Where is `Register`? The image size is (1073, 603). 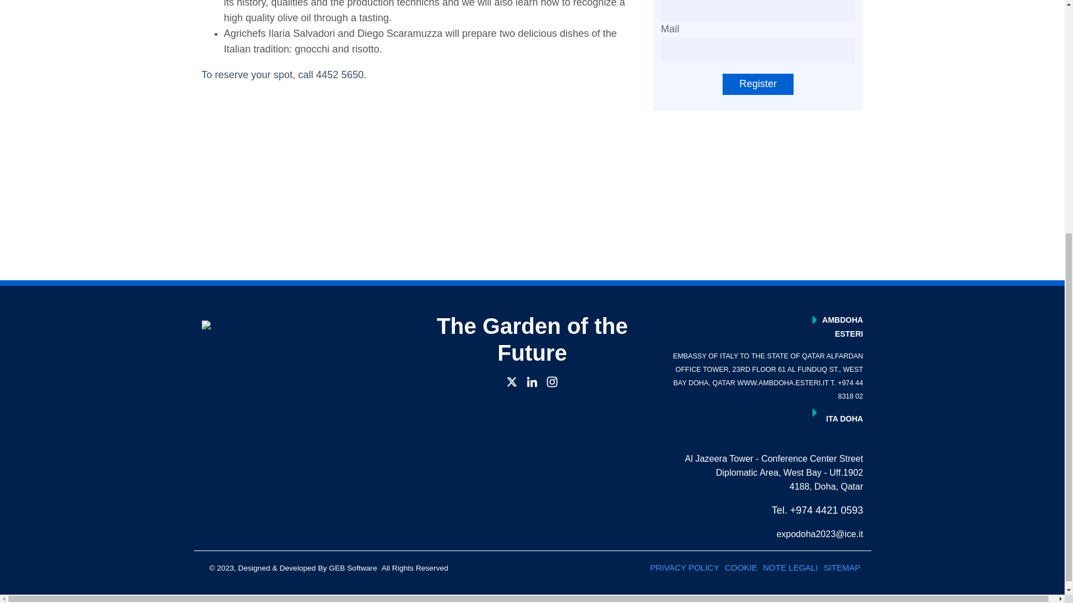
Register is located at coordinates (758, 84).